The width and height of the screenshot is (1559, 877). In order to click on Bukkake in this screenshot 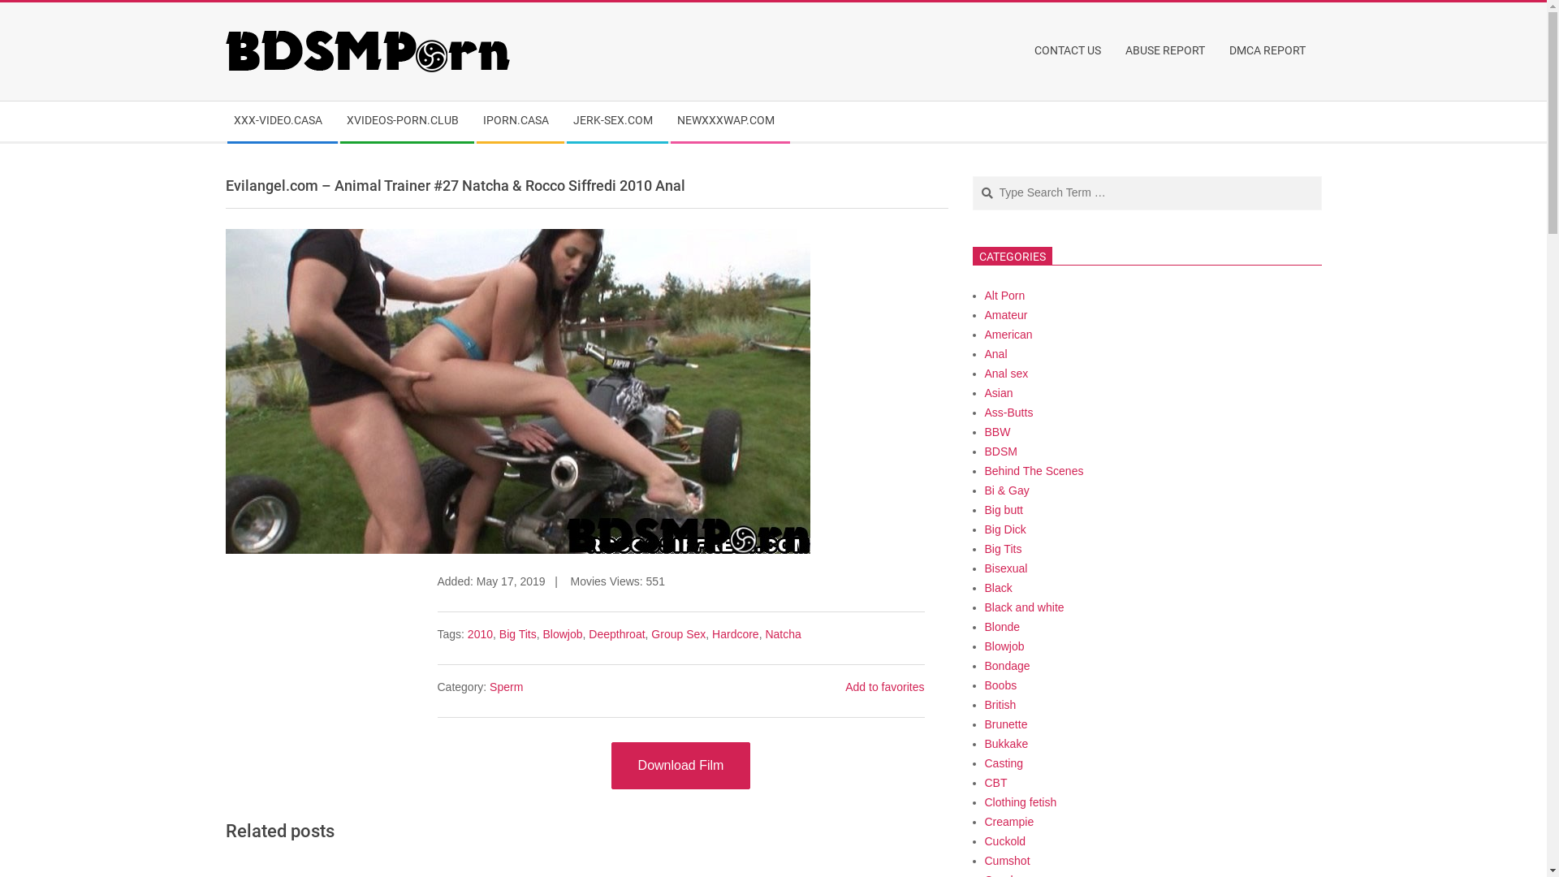, I will do `click(1006, 744)`.